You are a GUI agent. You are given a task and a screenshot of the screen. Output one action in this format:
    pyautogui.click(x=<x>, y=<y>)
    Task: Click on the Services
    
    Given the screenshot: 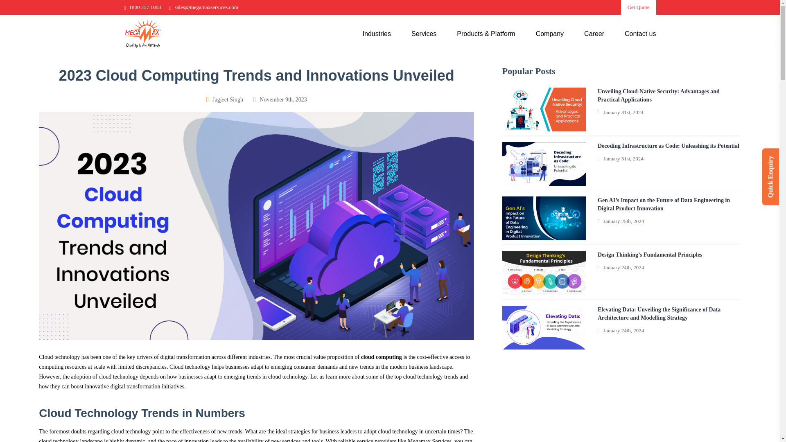 What is the action you would take?
    pyautogui.click(x=425, y=33)
    